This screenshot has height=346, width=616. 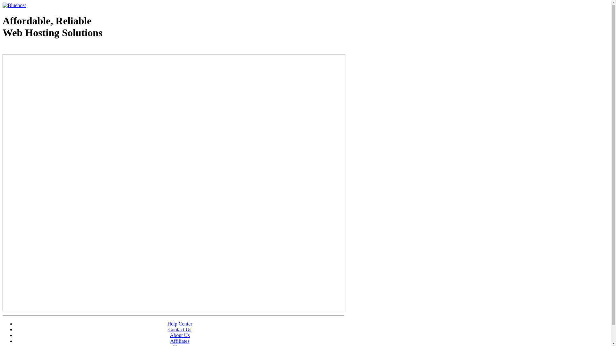 I want to click on Contact Us, so click(x=180, y=329).